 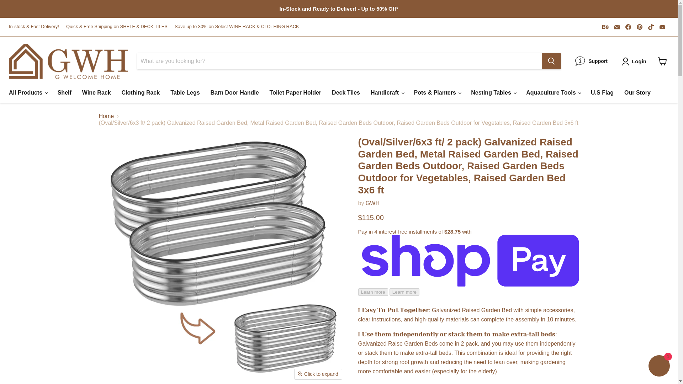 What do you see at coordinates (640, 27) in the screenshot?
I see `Find us on Pinterest` at bounding box center [640, 27].